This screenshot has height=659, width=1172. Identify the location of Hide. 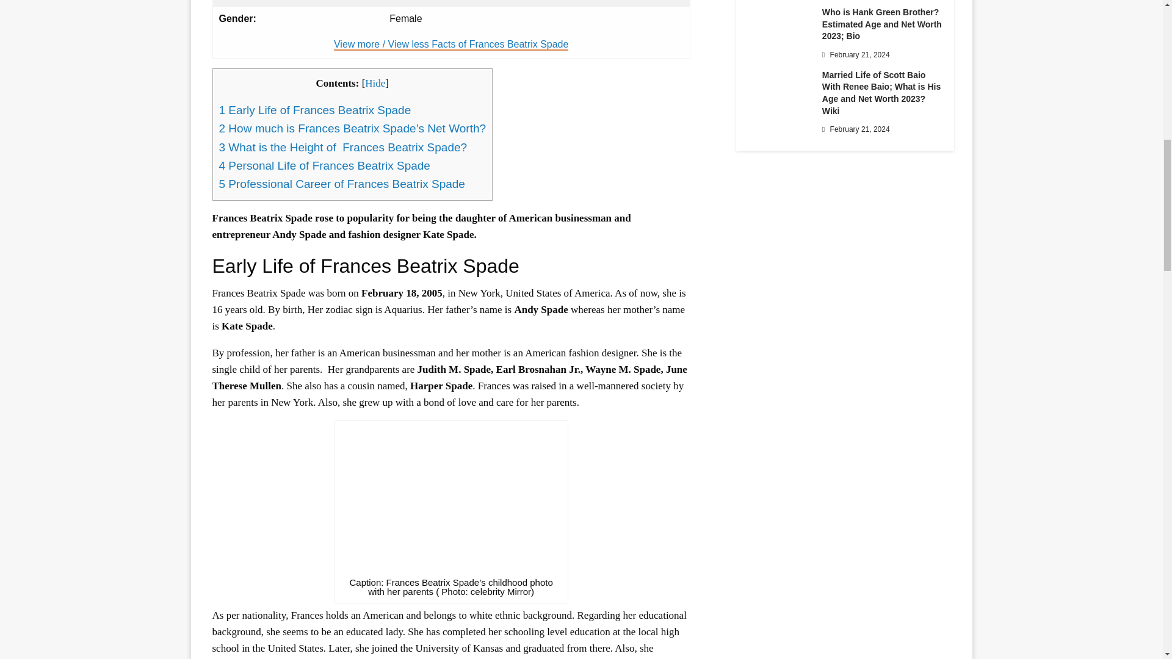
(375, 83).